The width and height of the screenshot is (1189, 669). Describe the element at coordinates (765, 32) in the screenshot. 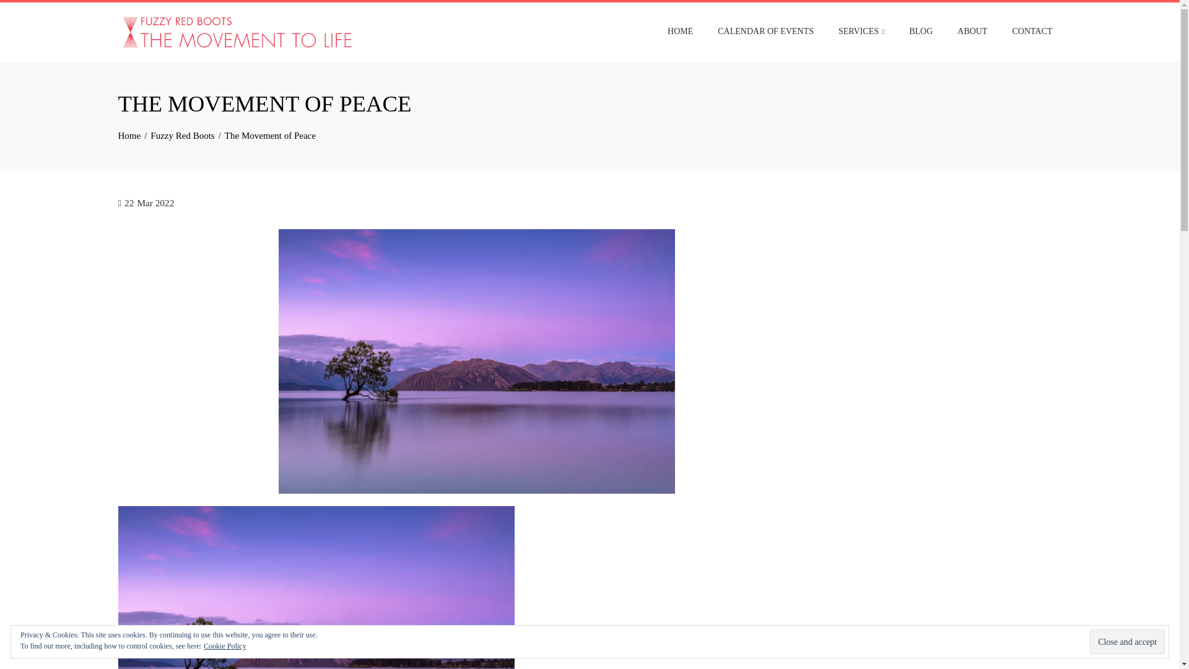

I see `CALENDAR OF EVENTS` at that location.